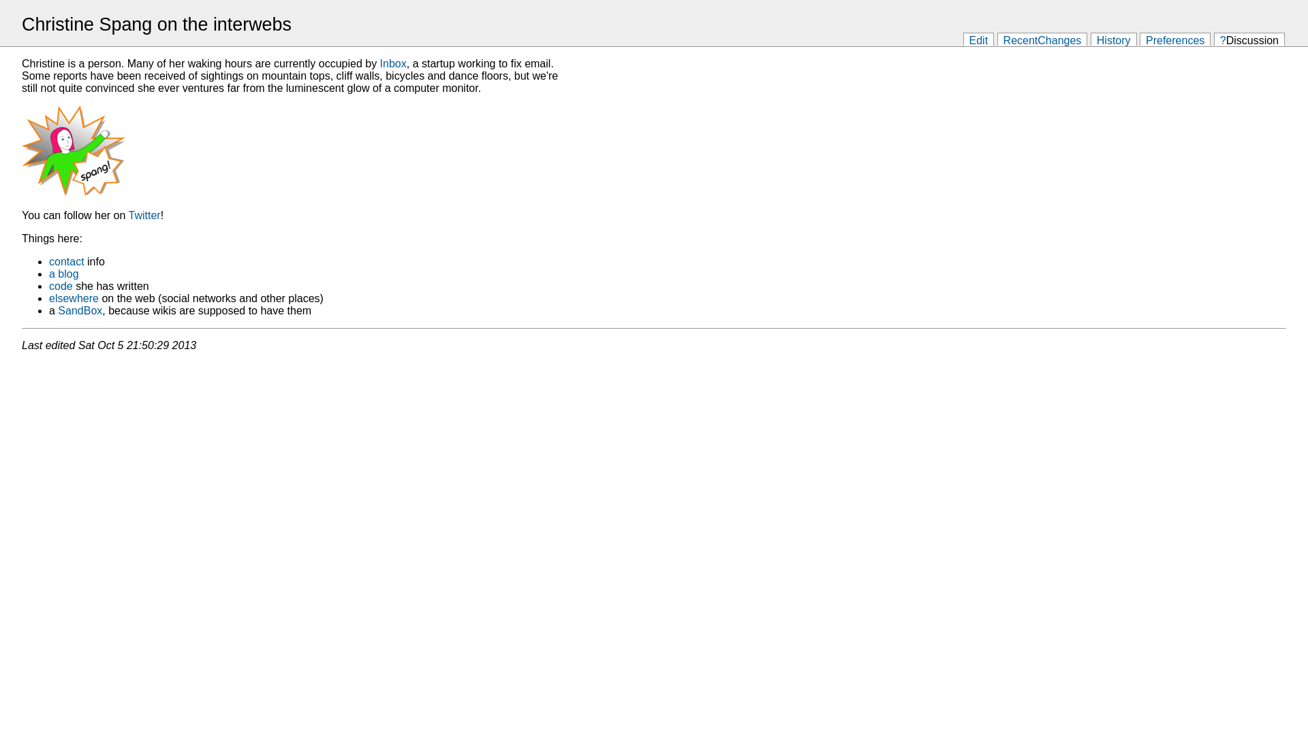 This screenshot has width=1308, height=735. I want to click on Preferences, so click(1175, 39).